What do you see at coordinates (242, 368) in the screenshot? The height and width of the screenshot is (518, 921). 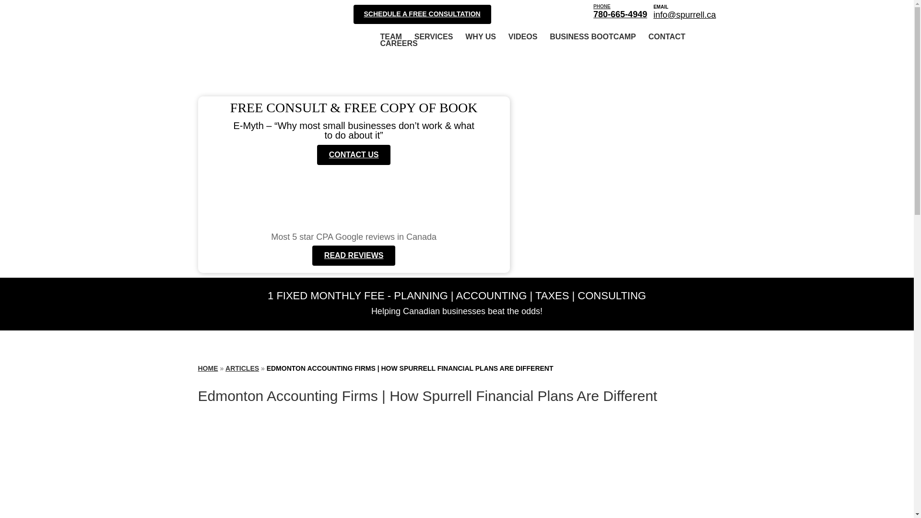 I see `ARTICLES` at bounding box center [242, 368].